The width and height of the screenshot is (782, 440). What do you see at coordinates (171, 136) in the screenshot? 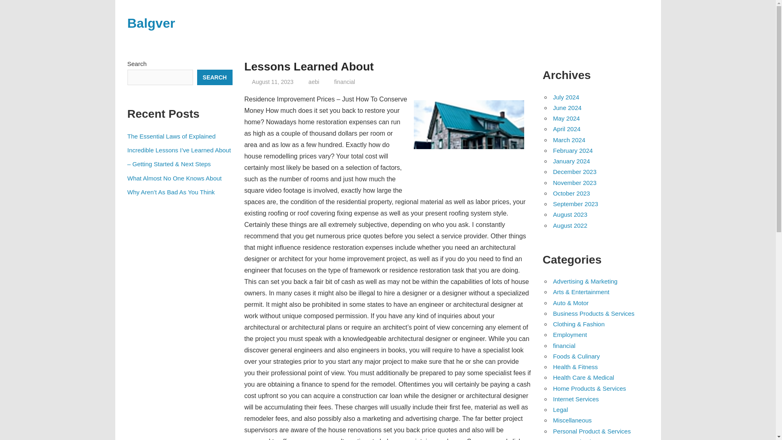
I see `The Essential Laws of Explained` at bounding box center [171, 136].